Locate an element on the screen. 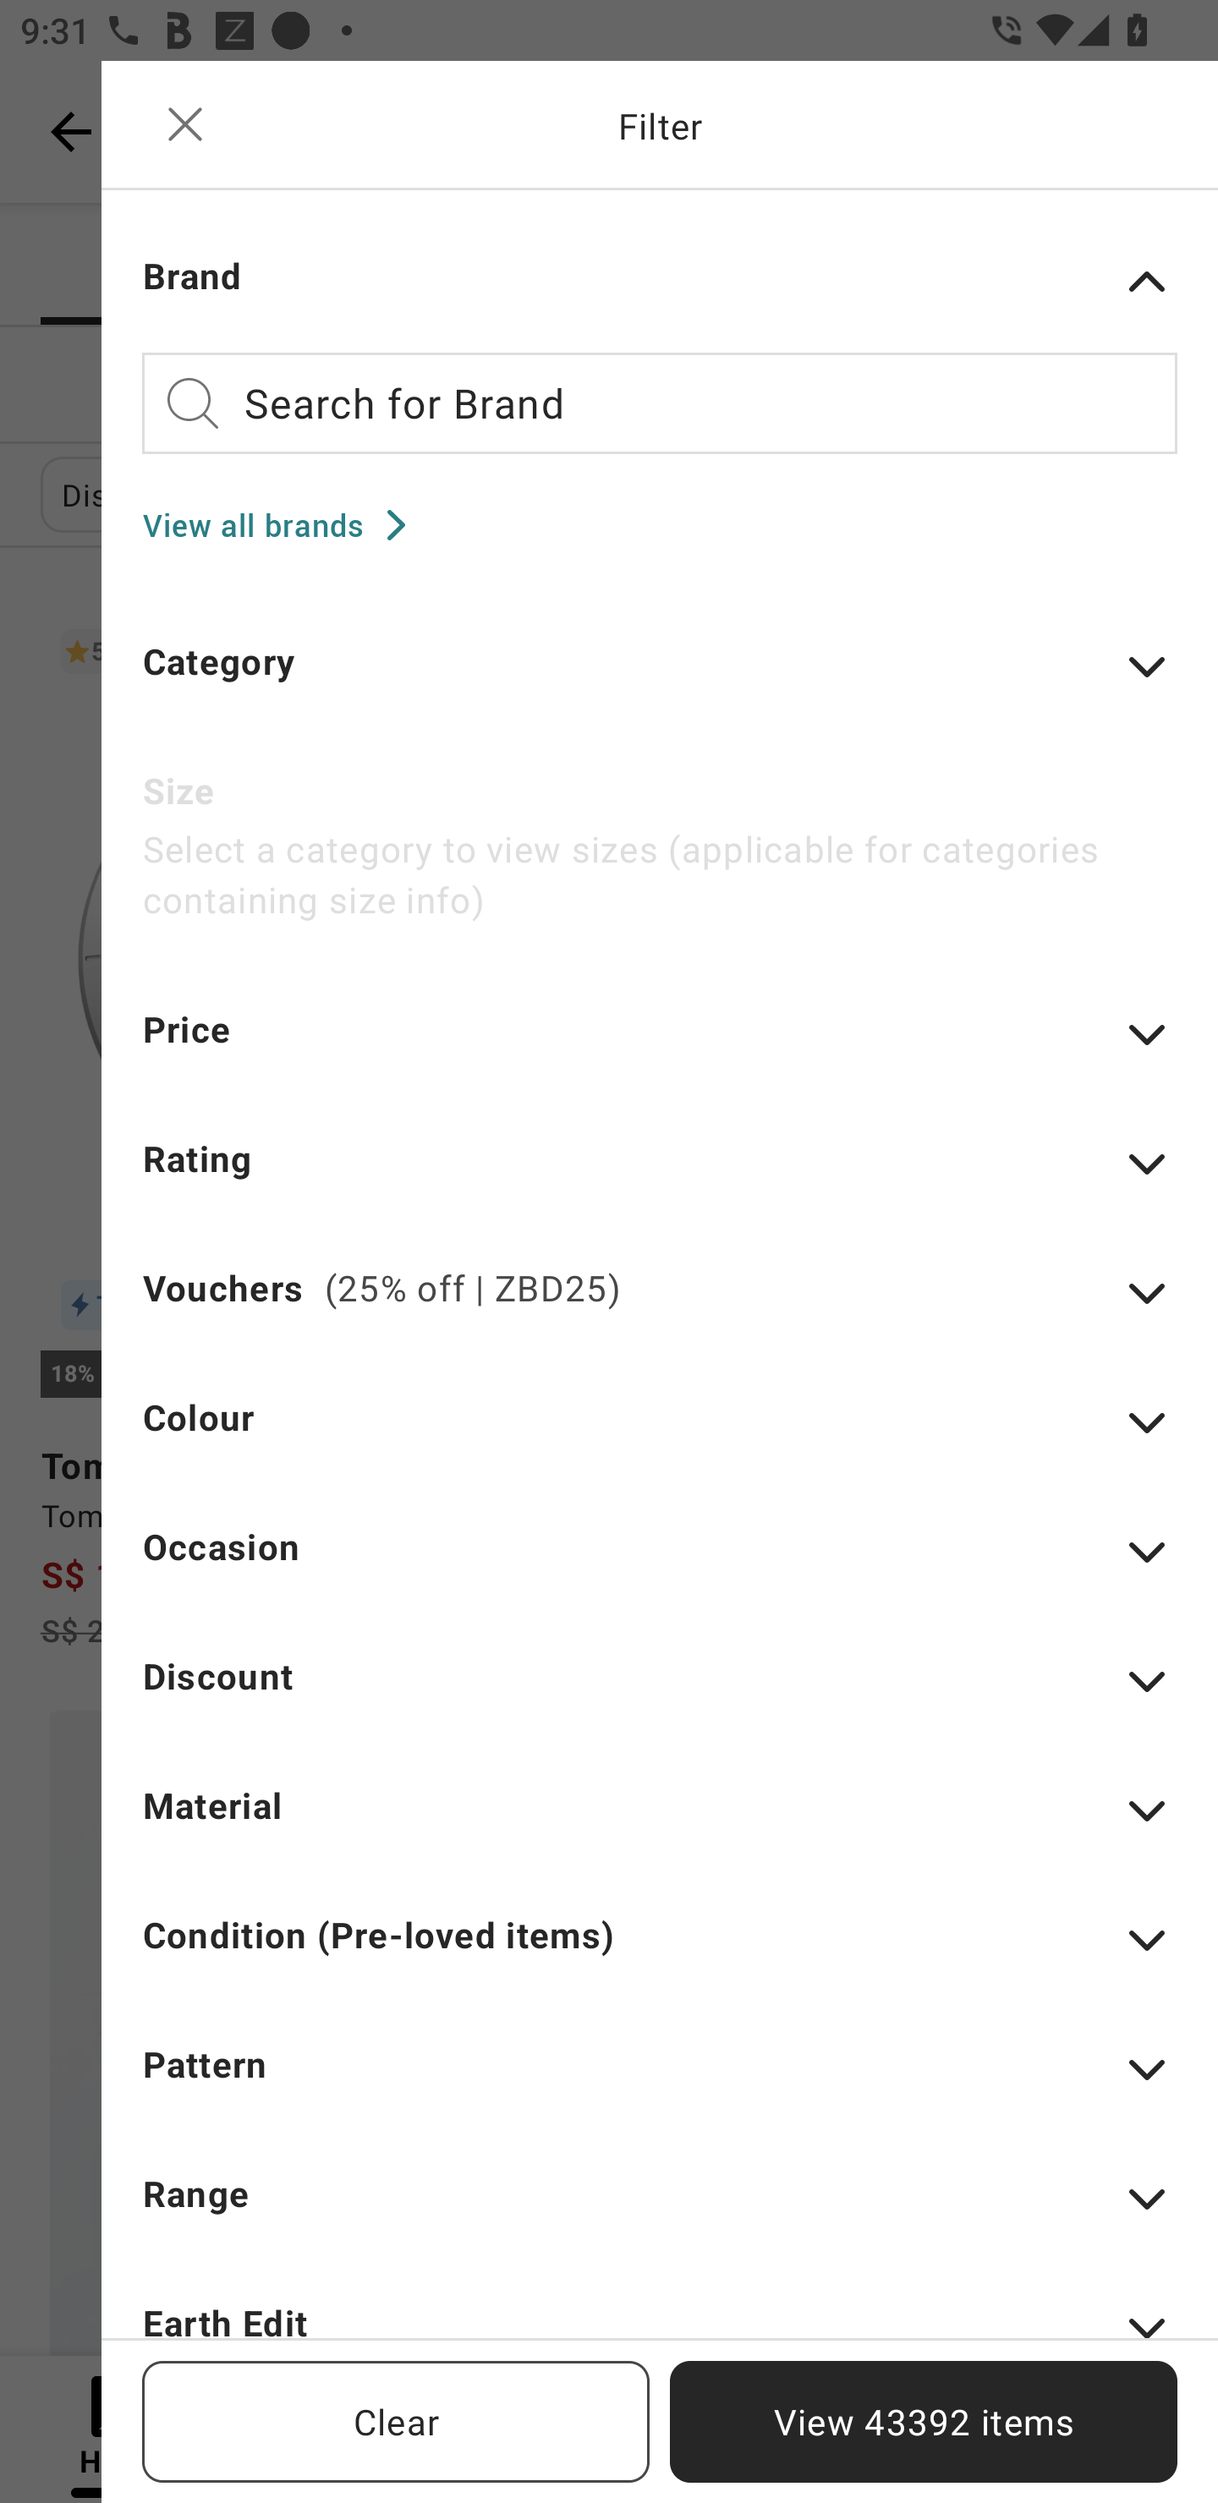  Clear is located at coordinates (396, 2422).